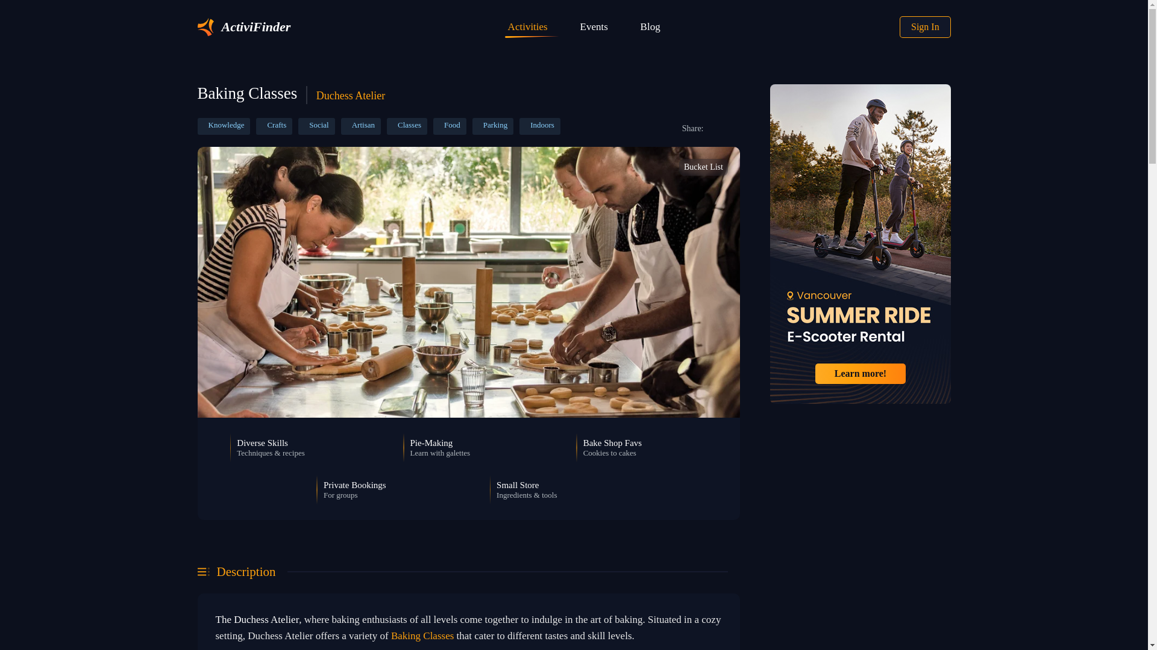  I want to click on Learn more!, so click(859, 373).